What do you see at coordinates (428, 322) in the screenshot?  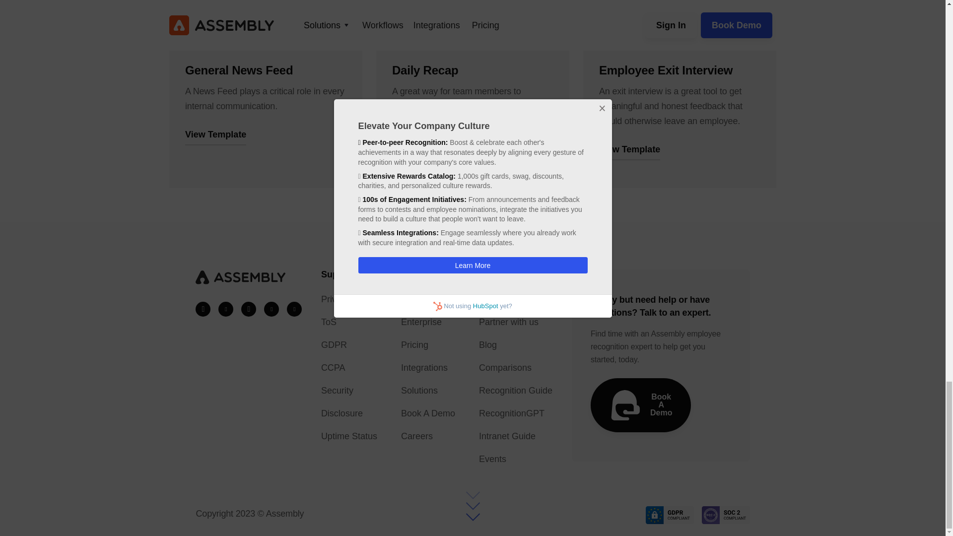 I see `Enterprise` at bounding box center [428, 322].